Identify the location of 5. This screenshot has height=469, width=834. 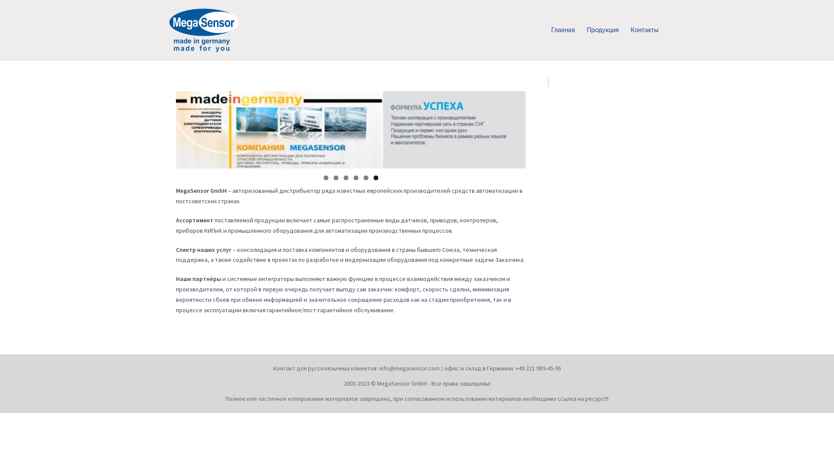
(366, 178).